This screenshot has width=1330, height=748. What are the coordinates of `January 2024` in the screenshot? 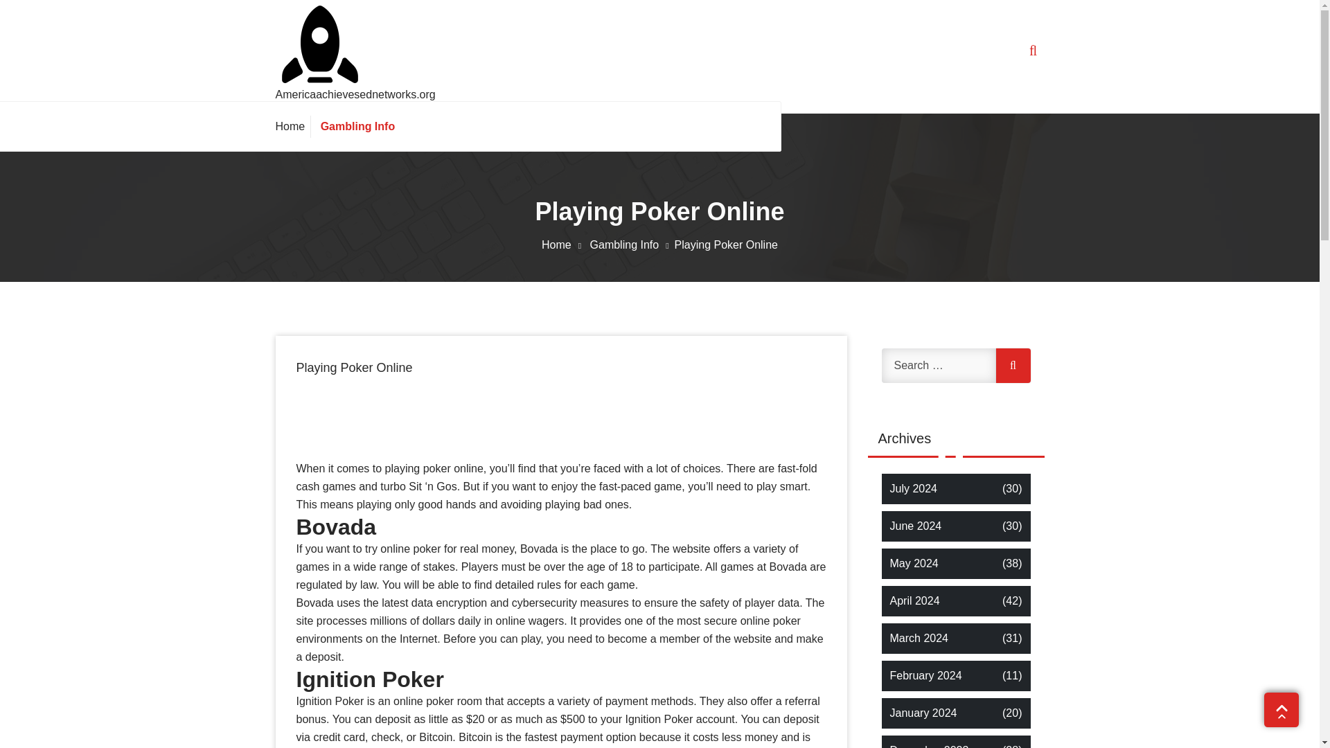 It's located at (923, 713).